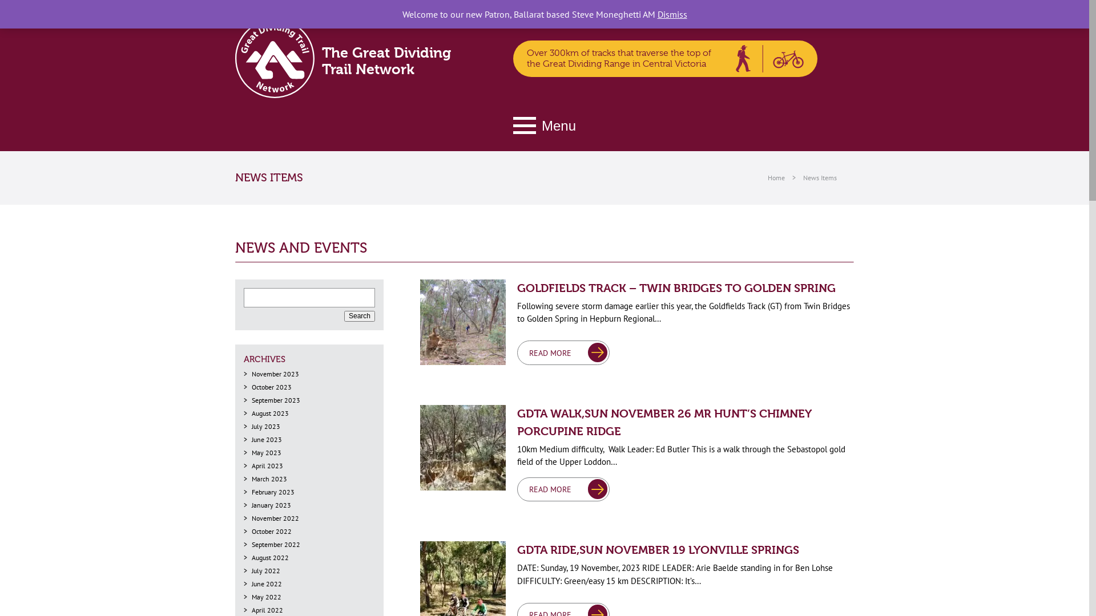  What do you see at coordinates (273, 492) in the screenshot?
I see `February 2023` at bounding box center [273, 492].